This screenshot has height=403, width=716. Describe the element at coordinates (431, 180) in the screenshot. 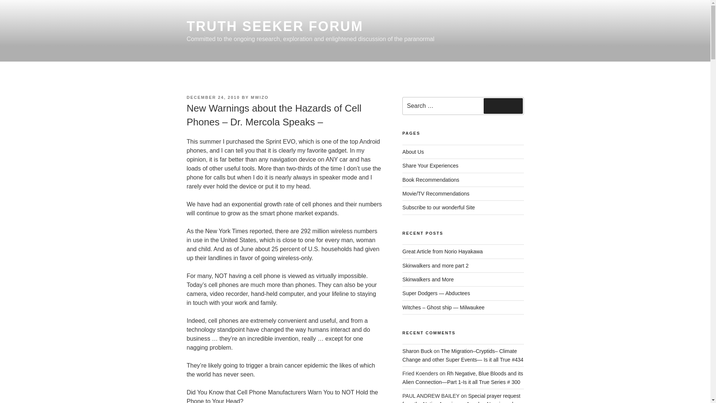

I see `Book Recommendations` at that location.